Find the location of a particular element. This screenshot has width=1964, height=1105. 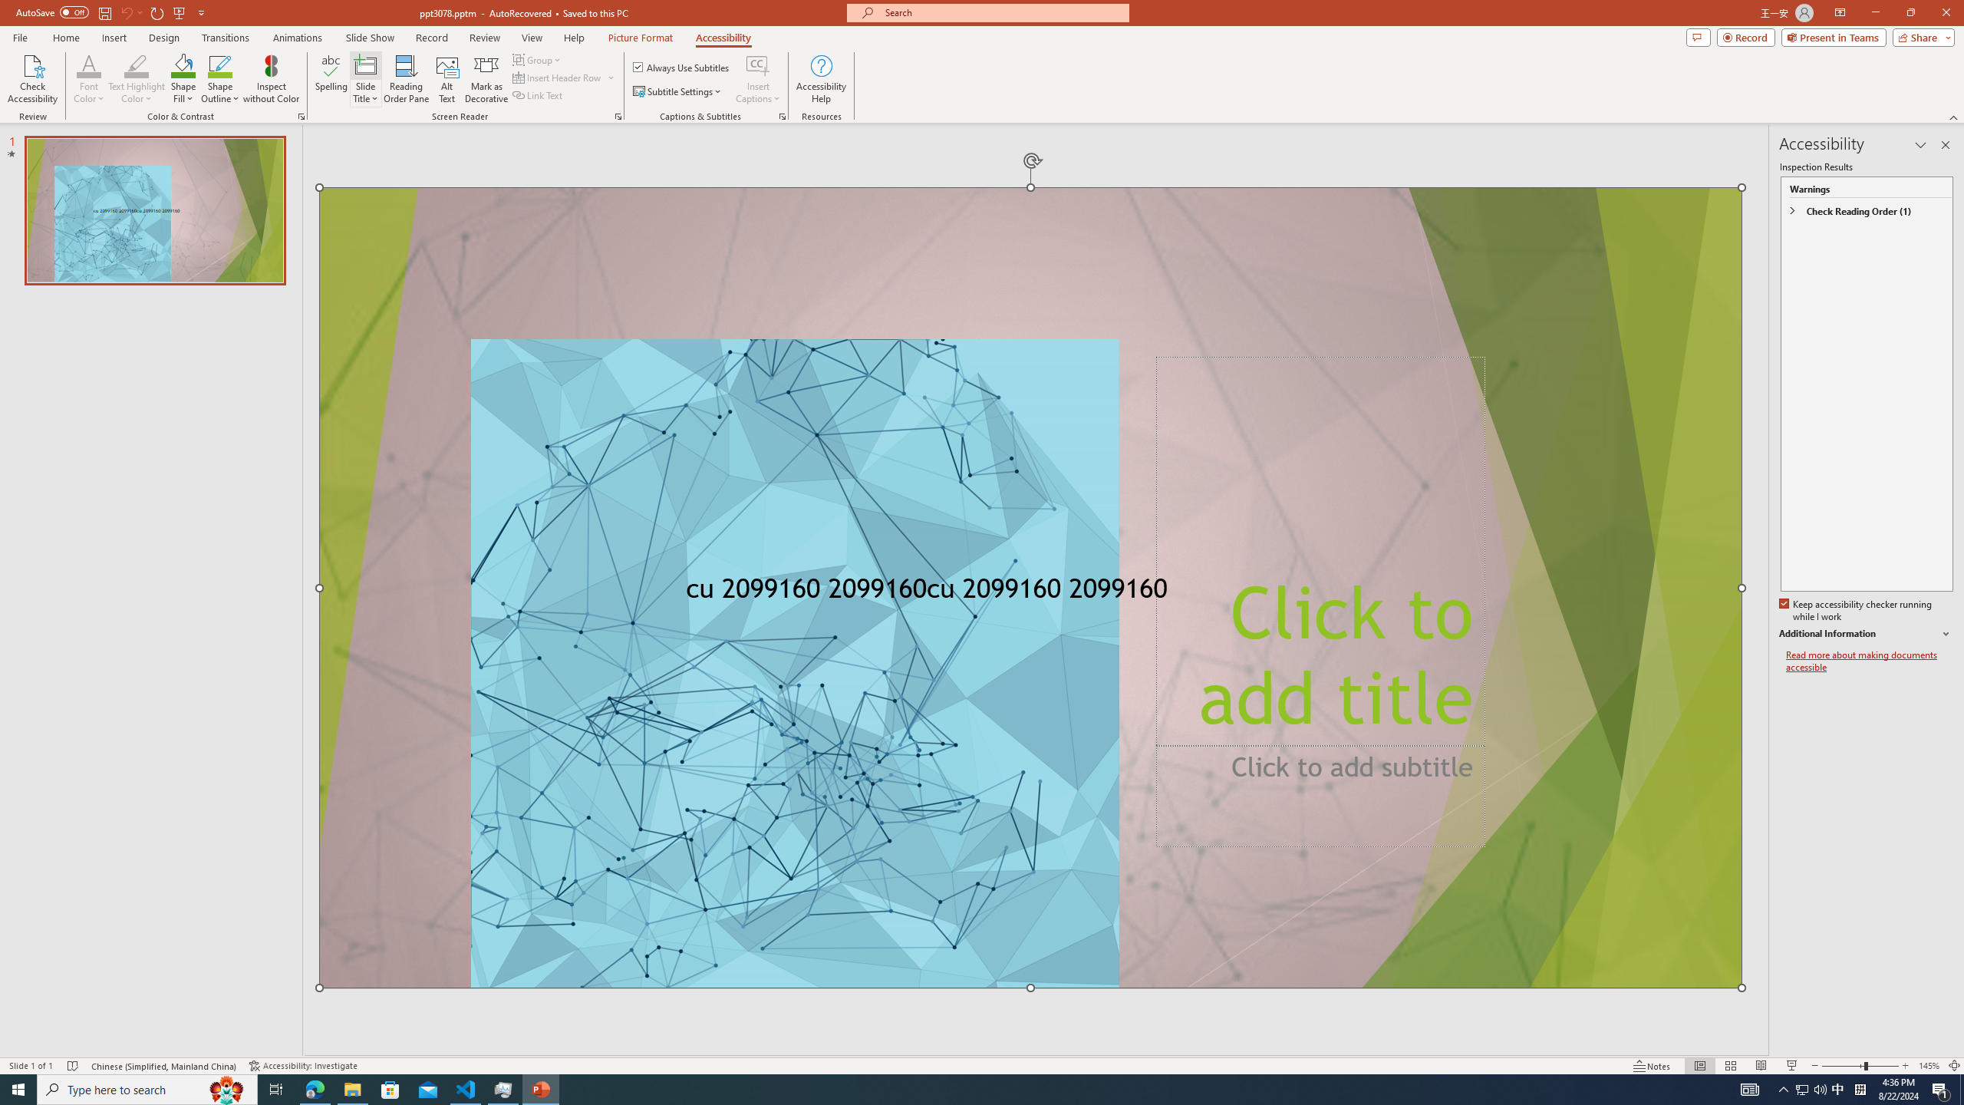

Picture Format is located at coordinates (641, 38).